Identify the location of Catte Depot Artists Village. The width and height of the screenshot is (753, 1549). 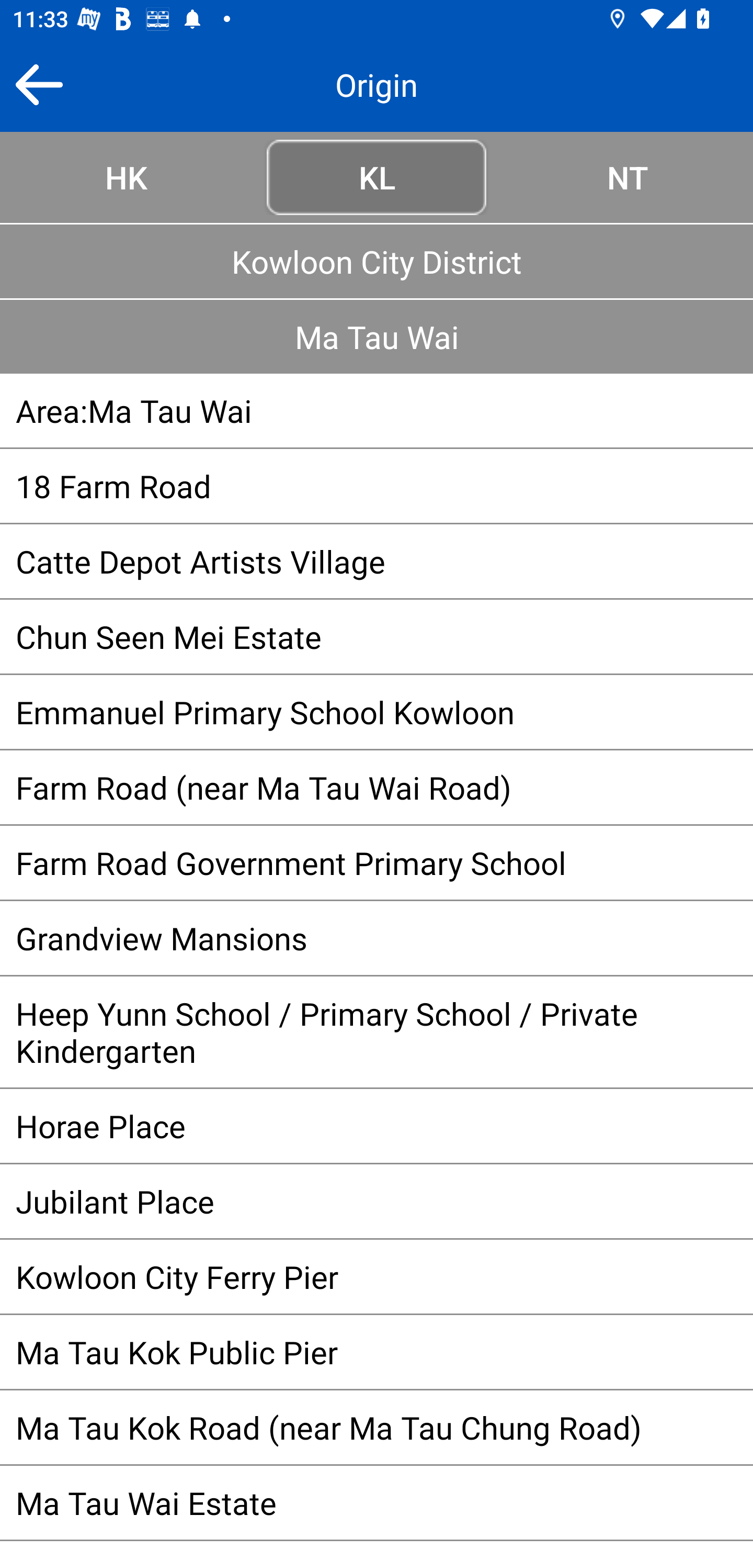
(376, 561).